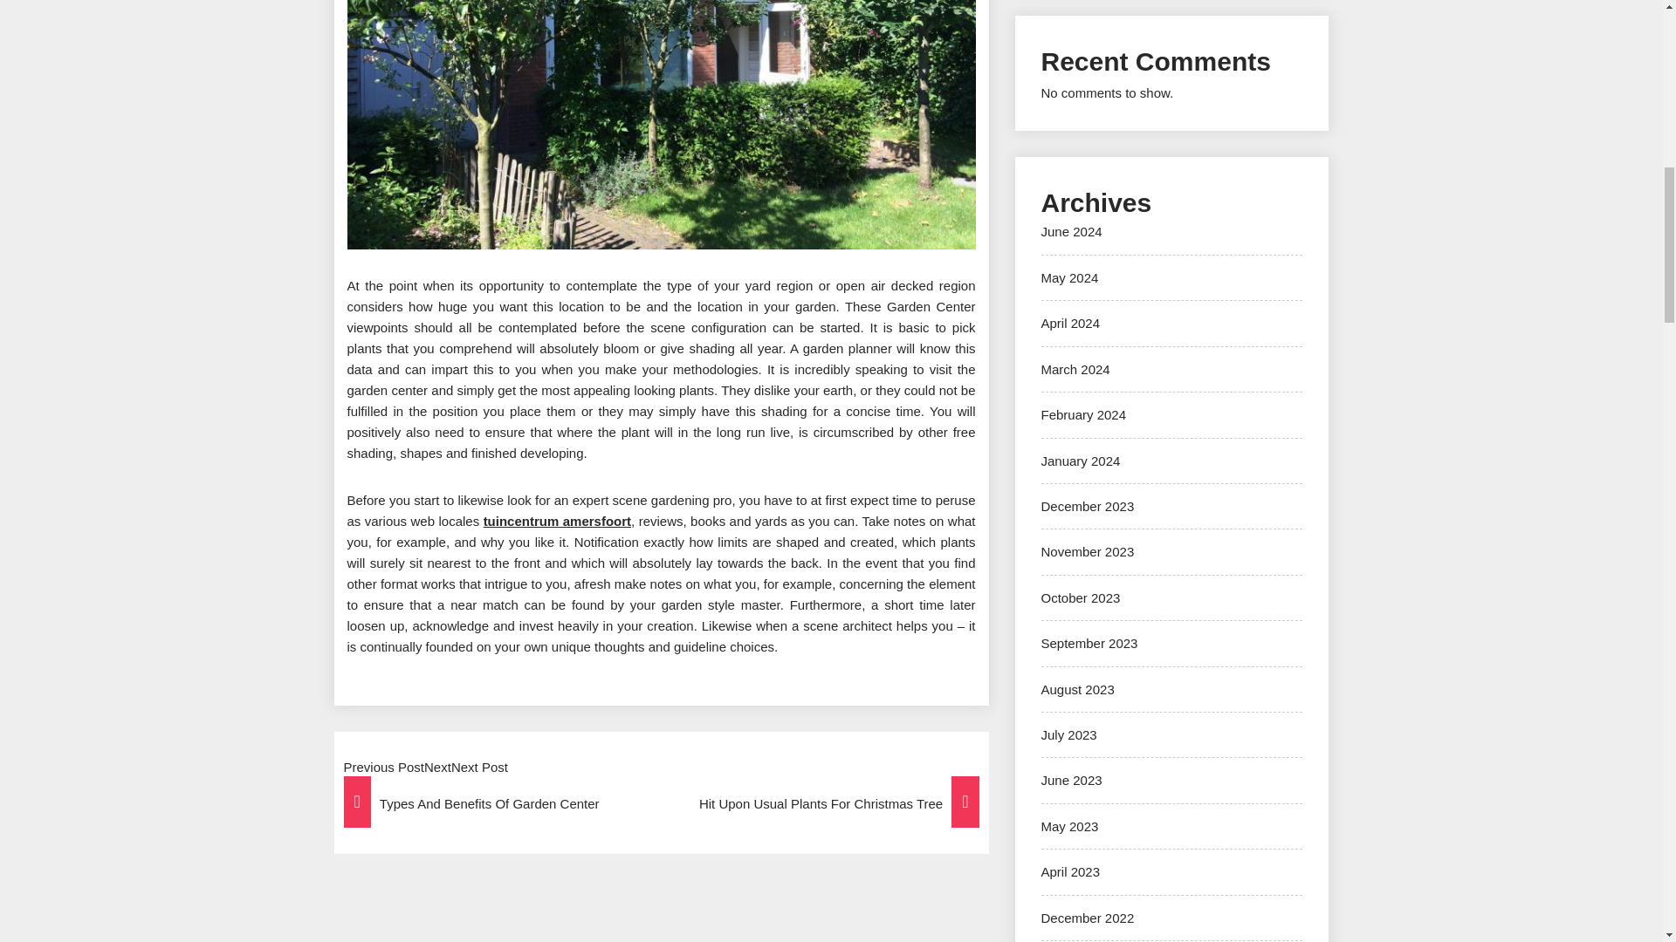  What do you see at coordinates (1068, 825) in the screenshot?
I see `May 2023` at bounding box center [1068, 825].